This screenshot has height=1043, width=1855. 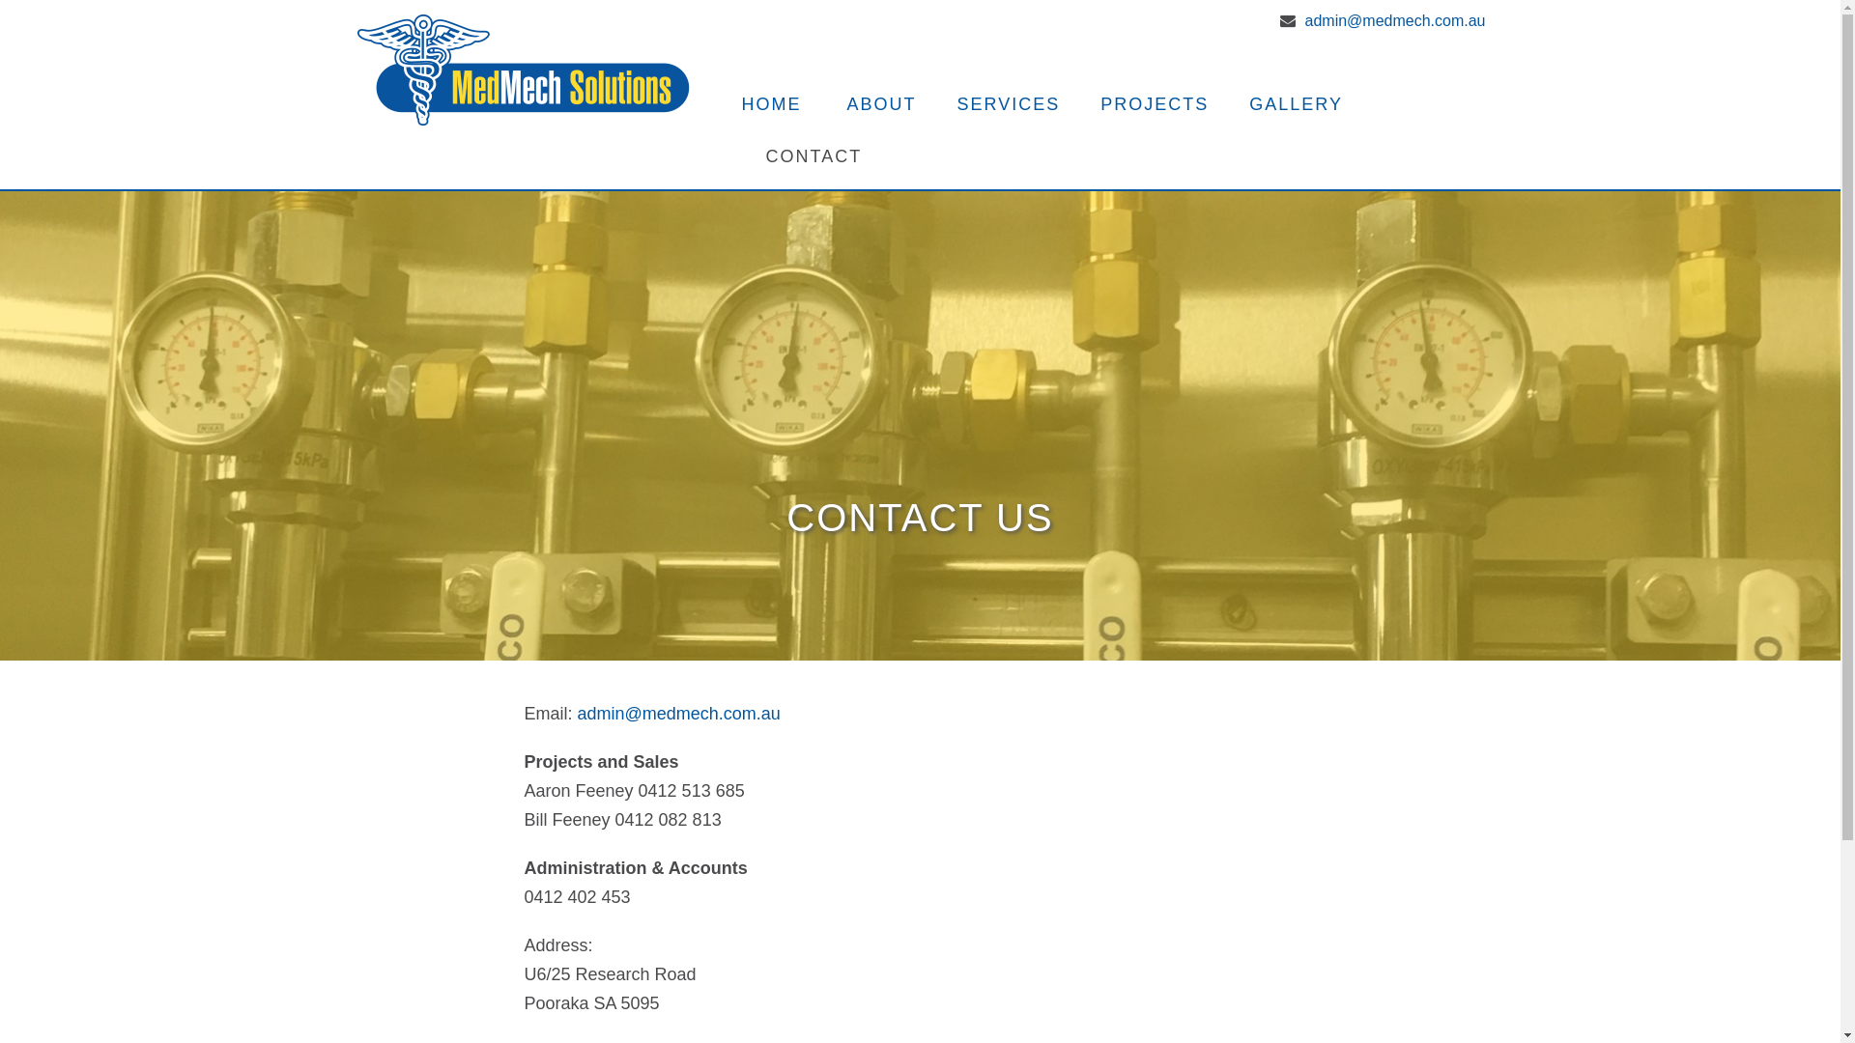 What do you see at coordinates (1009, 104) in the screenshot?
I see `SERVICES` at bounding box center [1009, 104].